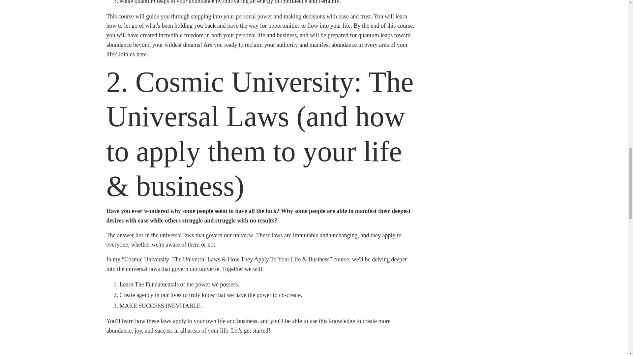 The image size is (633, 356). Describe the element at coordinates (133, 54) in the screenshot. I see `Join us here.` at that location.